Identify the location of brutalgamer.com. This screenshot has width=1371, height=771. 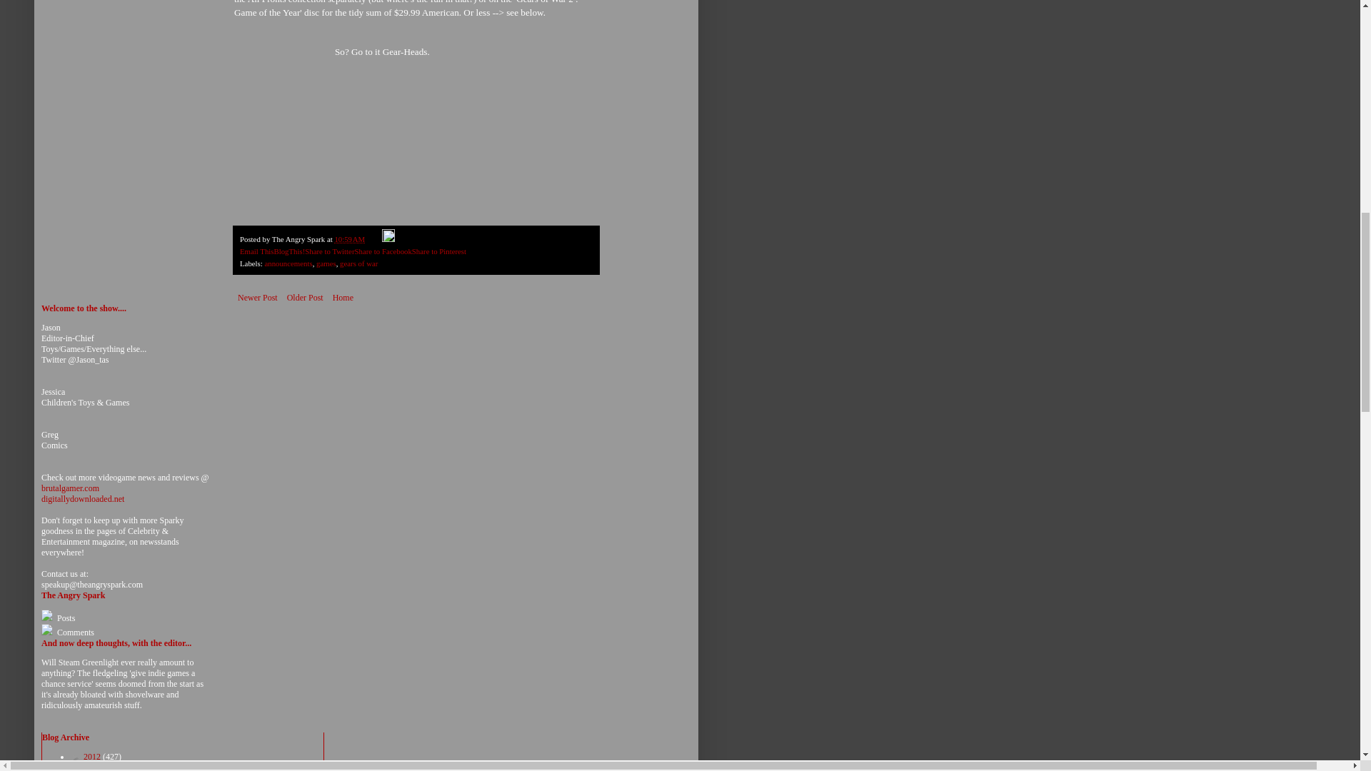
(70, 488).